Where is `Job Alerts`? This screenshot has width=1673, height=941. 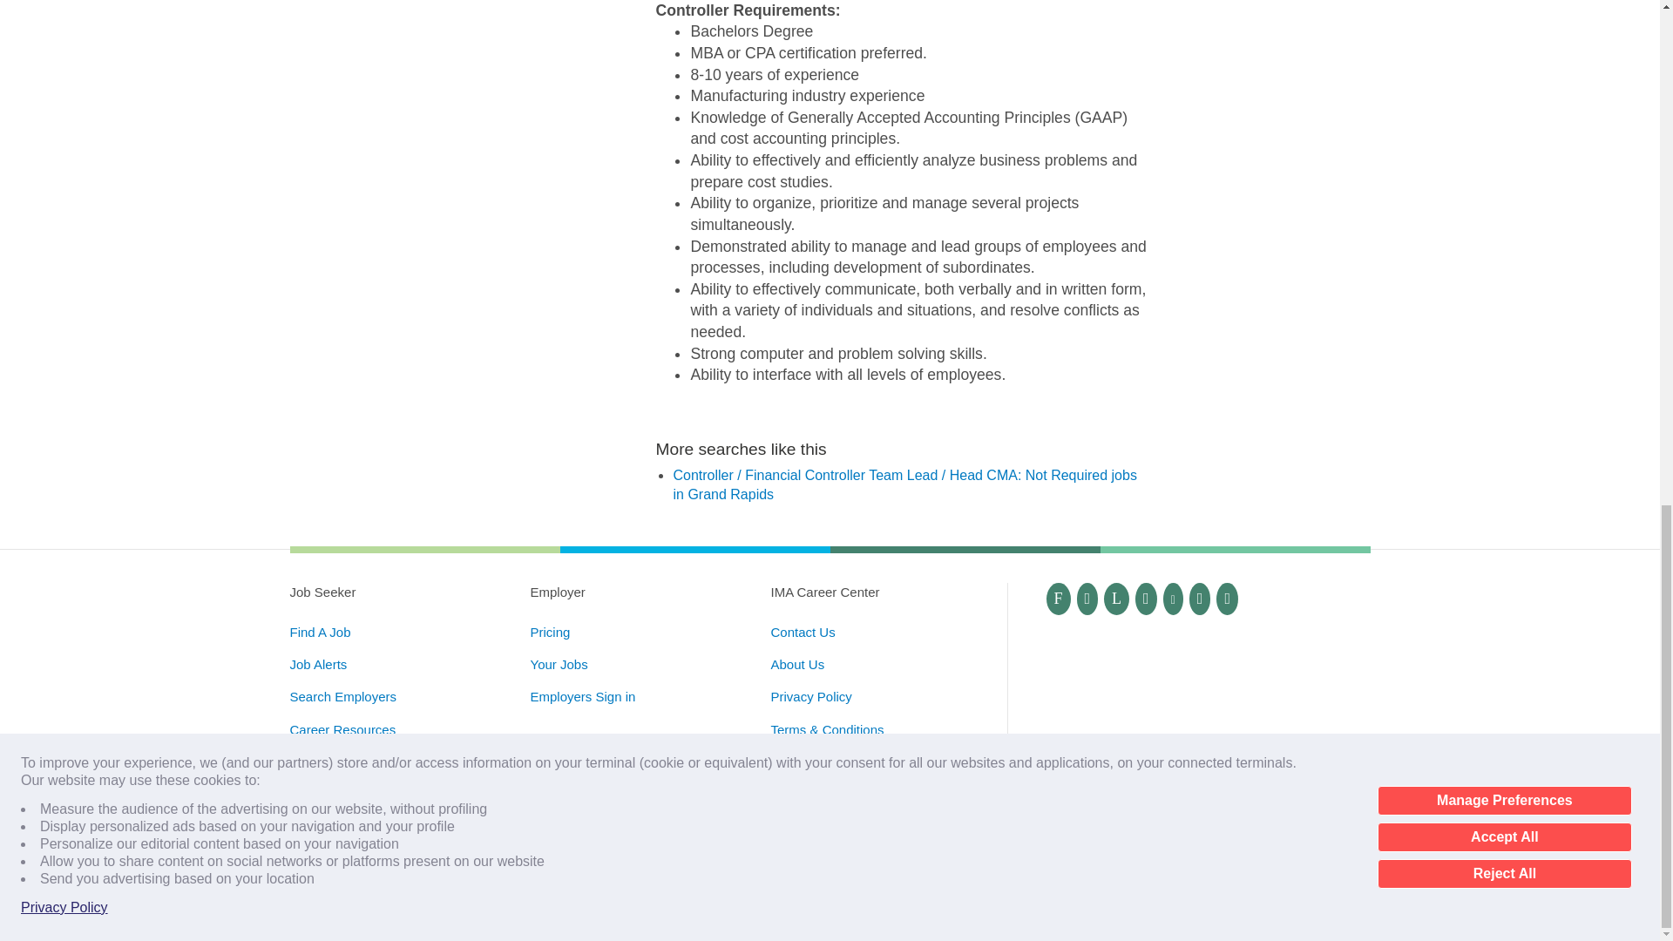
Job Alerts is located at coordinates (317, 664).